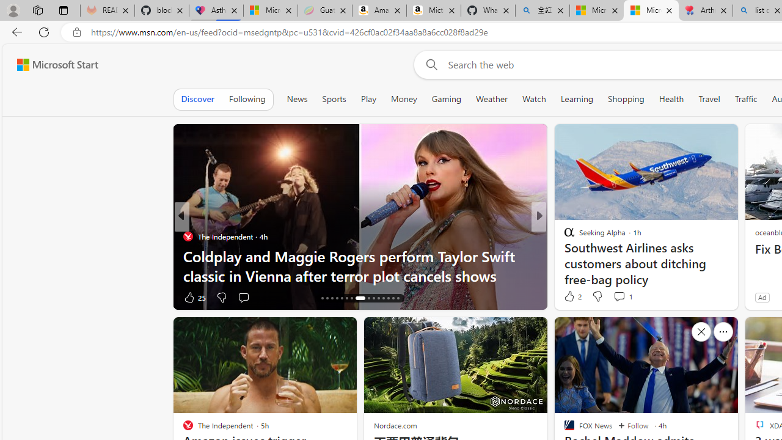 This screenshot has height=440, width=782. Describe the element at coordinates (626, 99) in the screenshot. I see `Shopping` at that location.